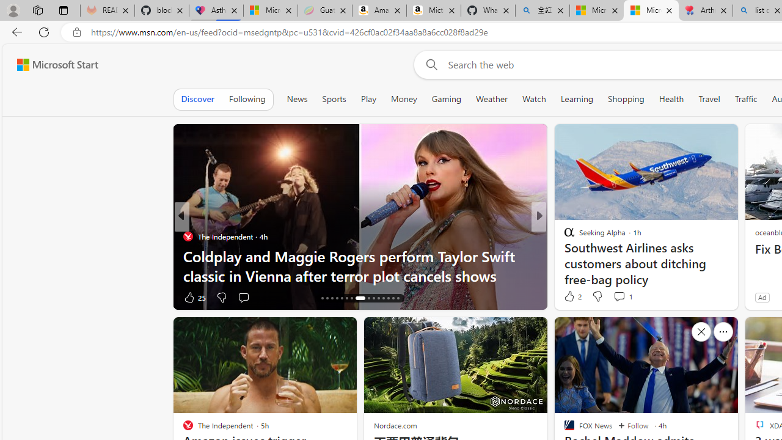 This screenshot has height=440, width=782. Describe the element at coordinates (626, 99) in the screenshot. I see `Shopping` at that location.